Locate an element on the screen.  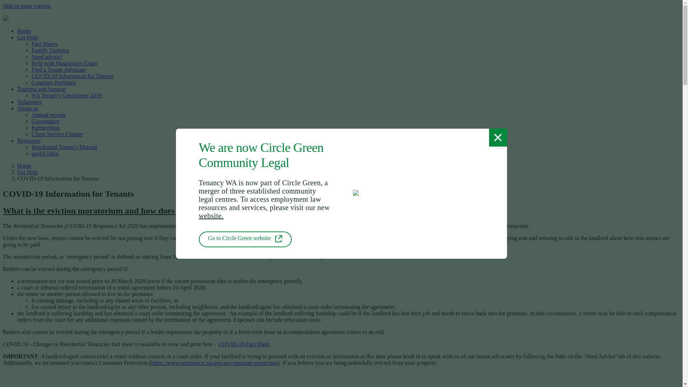
About us is located at coordinates (28, 108).